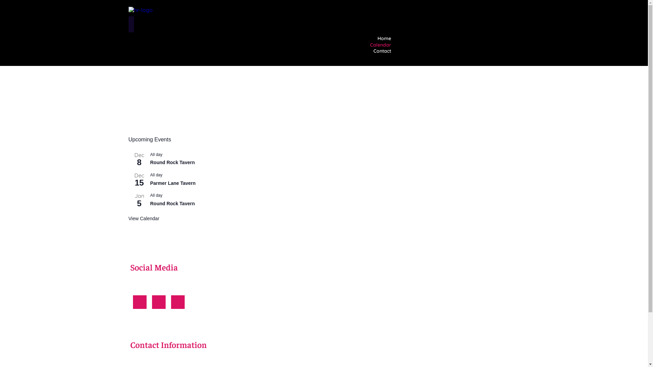 The image size is (653, 367). Describe the element at coordinates (173, 162) in the screenshot. I see `Round Rock Tavern` at that location.